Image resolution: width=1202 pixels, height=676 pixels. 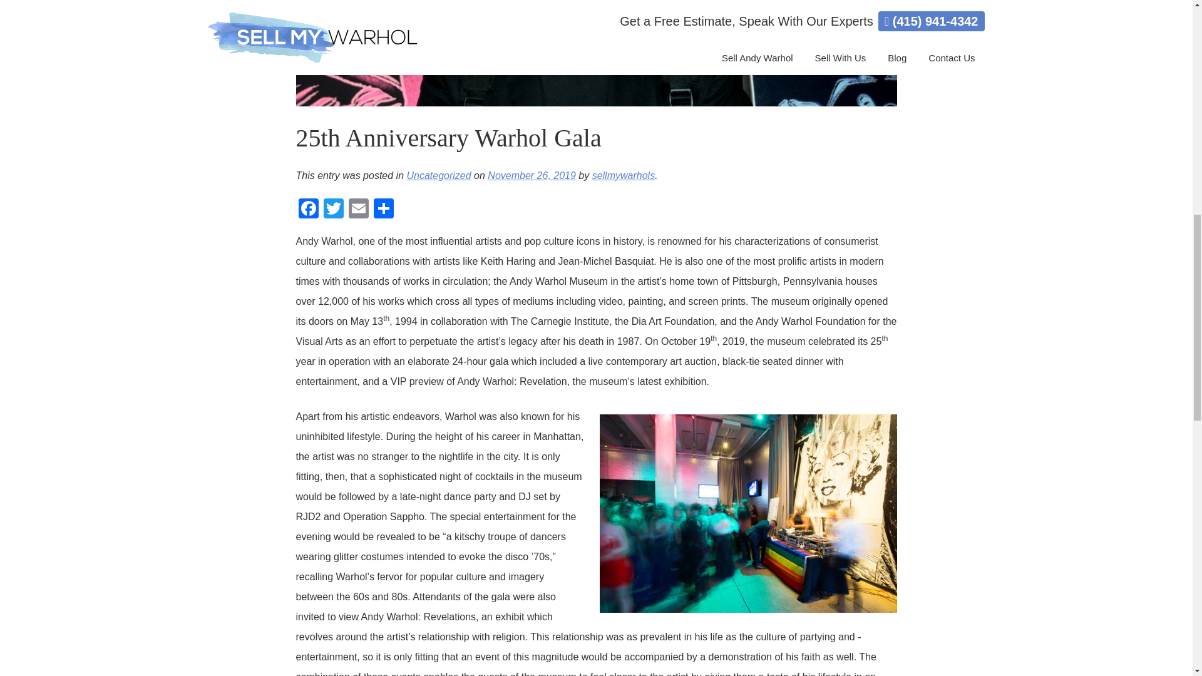 What do you see at coordinates (624, 175) in the screenshot?
I see `sellmywarhols` at bounding box center [624, 175].